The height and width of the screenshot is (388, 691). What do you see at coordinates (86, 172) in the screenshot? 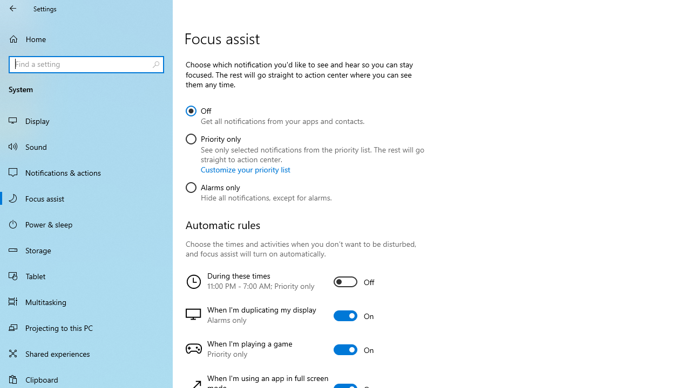
I see `Notifications & actions` at bounding box center [86, 172].